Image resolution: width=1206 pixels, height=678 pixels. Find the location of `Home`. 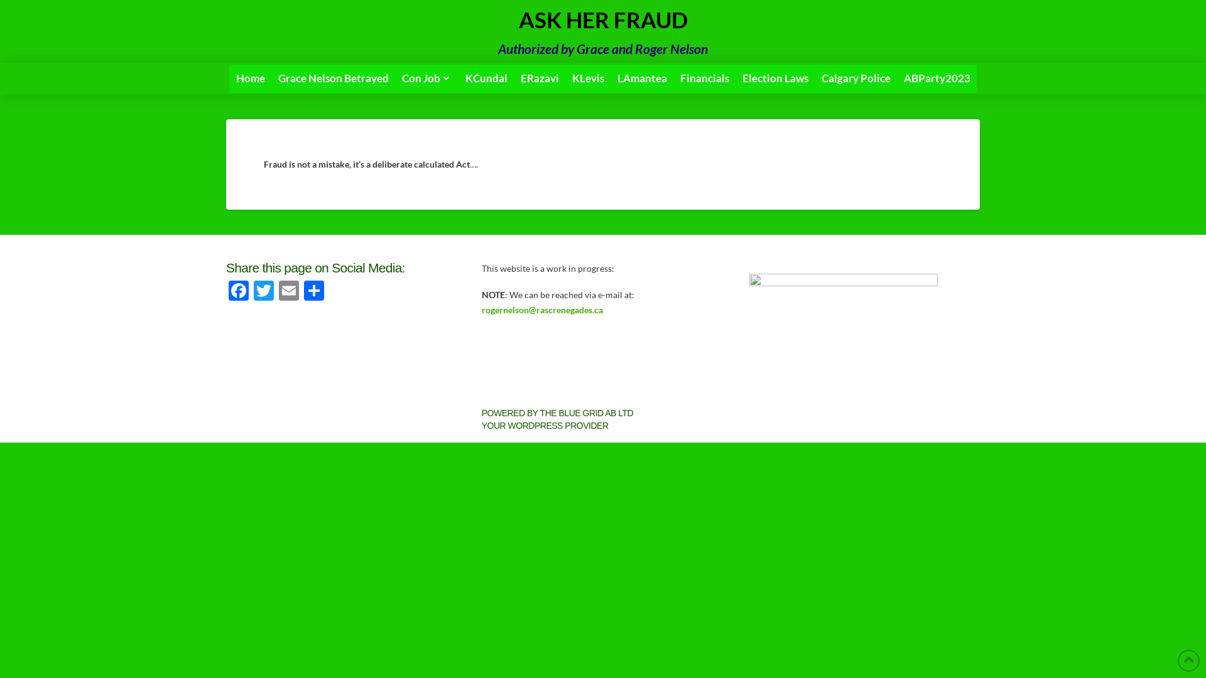

Home is located at coordinates (250, 78).